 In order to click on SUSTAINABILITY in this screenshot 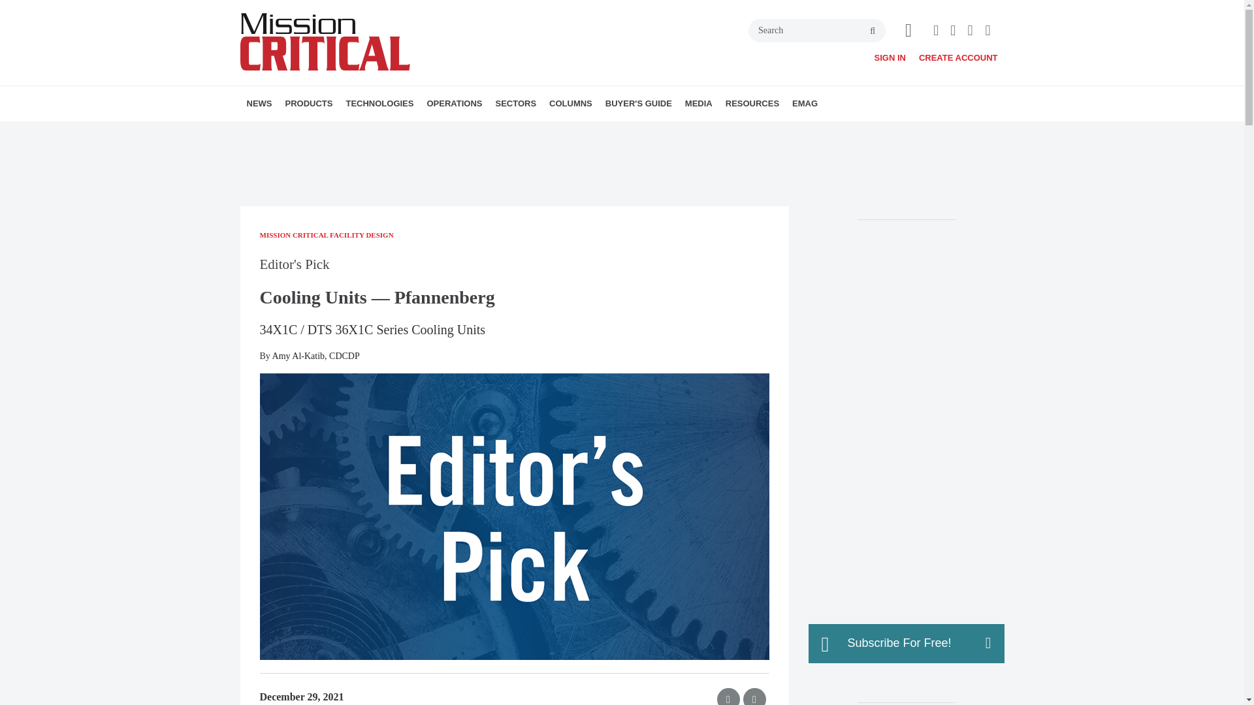, I will do `click(517, 132)`.